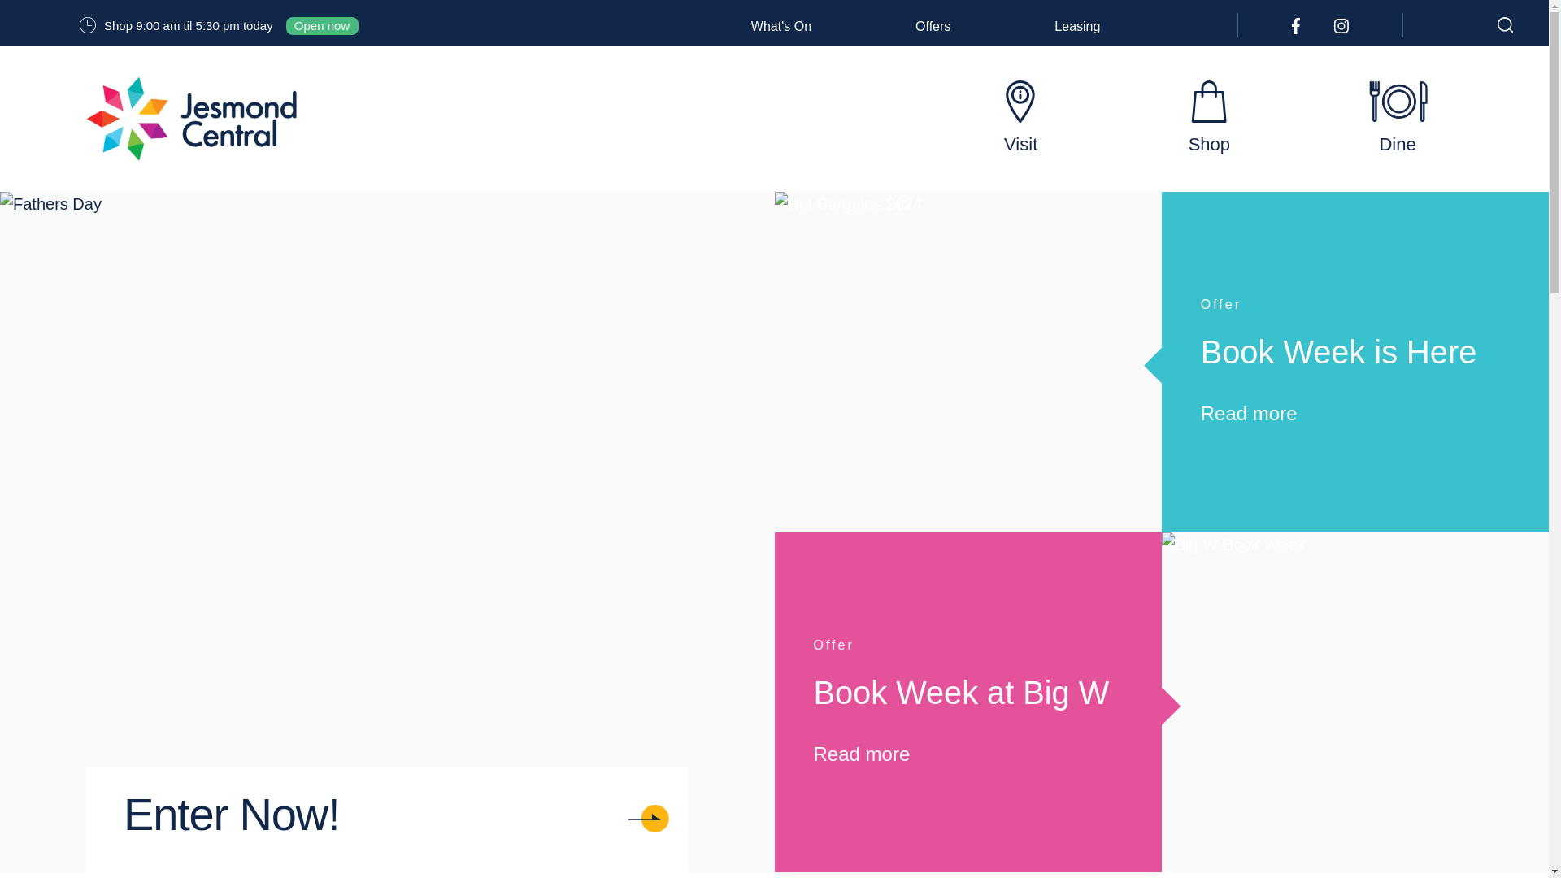 This screenshot has height=878, width=1561. What do you see at coordinates (1338, 351) in the screenshot?
I see `Book Week is Here` at bounding box center [1338, 351].